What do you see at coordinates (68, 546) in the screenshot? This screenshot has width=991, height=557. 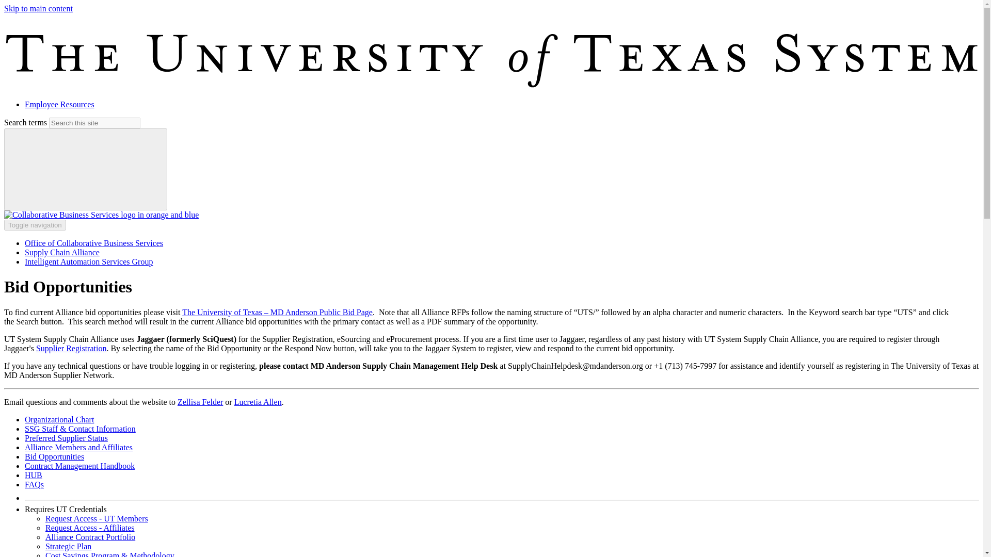 I see `Strategic Plan` at bounding box center [68, 546].